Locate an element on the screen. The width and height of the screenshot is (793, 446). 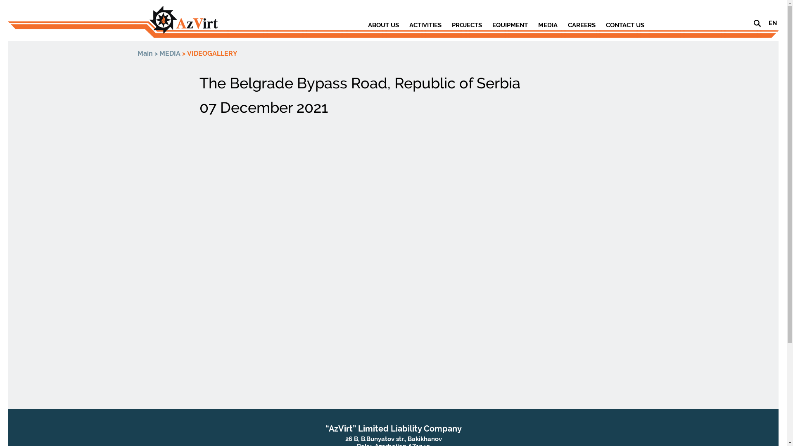
ABOUT US is located at coordinates (383, 25).